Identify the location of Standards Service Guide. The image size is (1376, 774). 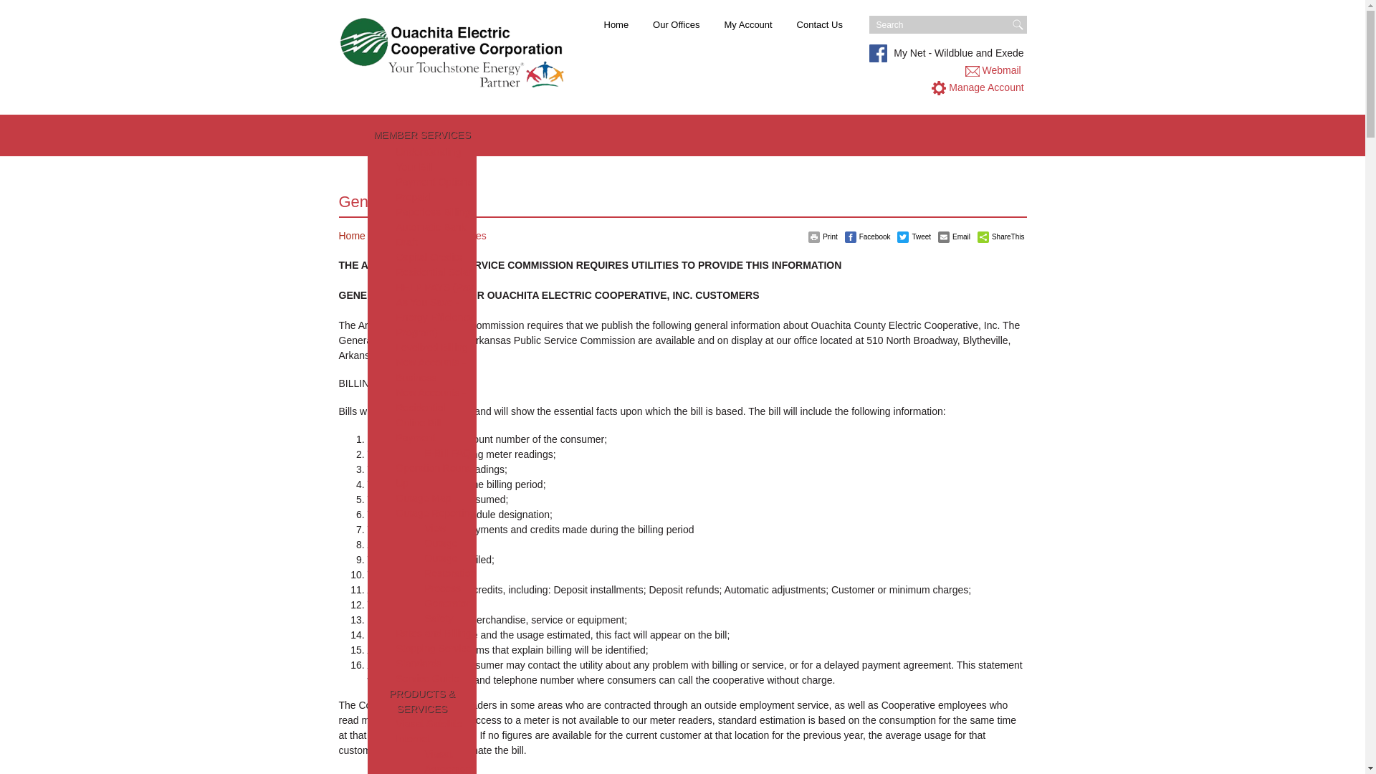
(427, 671).